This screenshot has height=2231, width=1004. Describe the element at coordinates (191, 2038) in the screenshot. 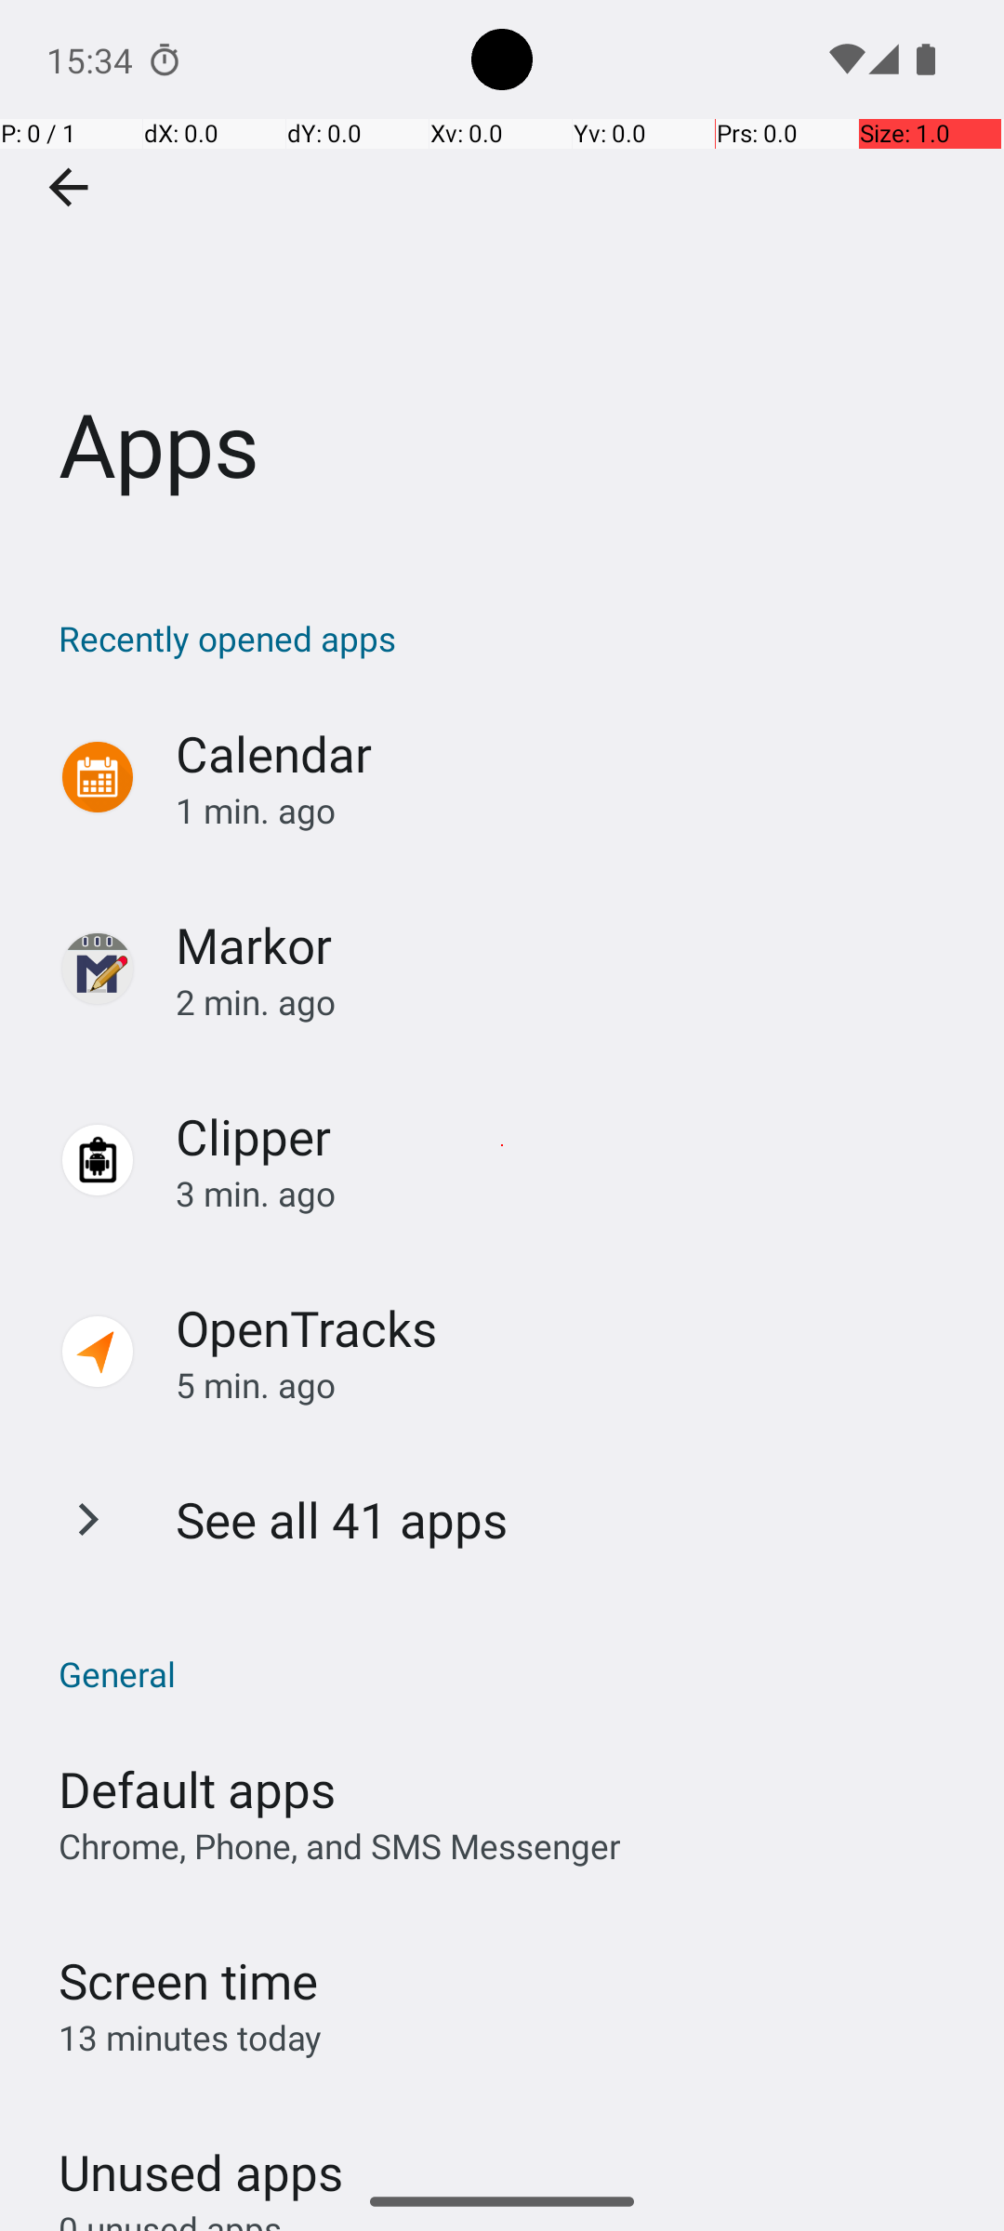

I see `13 minutes today` at that location.